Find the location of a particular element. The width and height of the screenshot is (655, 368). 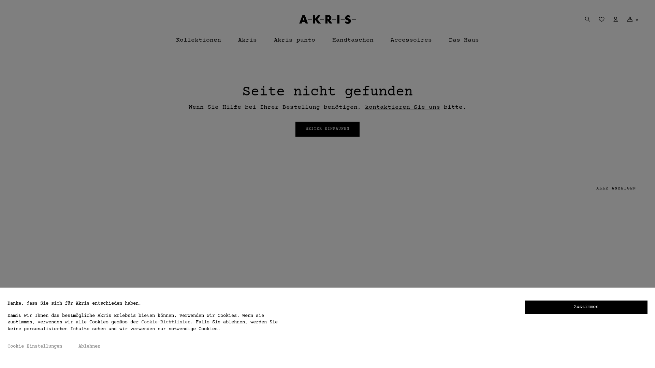

LinkedIn is located at coordinates (298, 274).